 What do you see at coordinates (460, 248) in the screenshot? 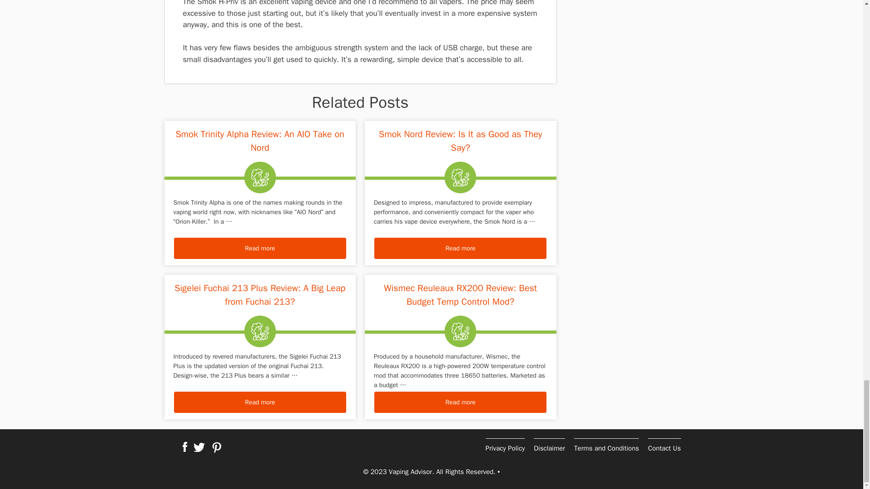
I see `Smok Nord Review: Is It as Good as They Say?` at bounding box center [460, 248].